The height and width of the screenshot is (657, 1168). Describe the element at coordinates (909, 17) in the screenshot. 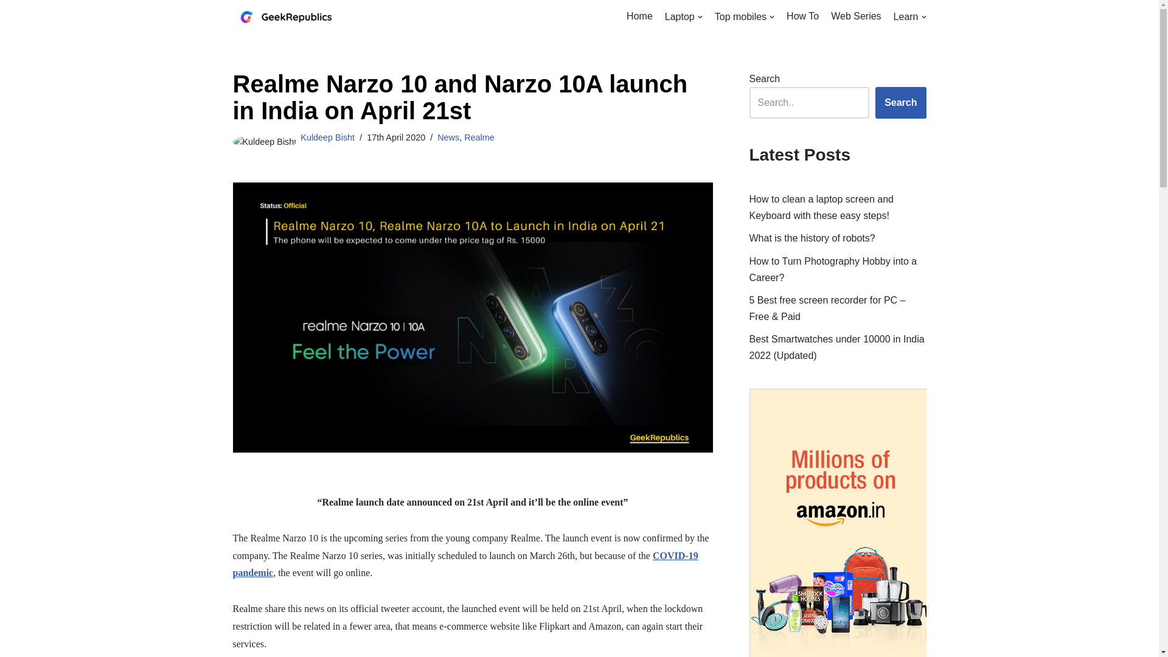

I see `Learn` at that location.